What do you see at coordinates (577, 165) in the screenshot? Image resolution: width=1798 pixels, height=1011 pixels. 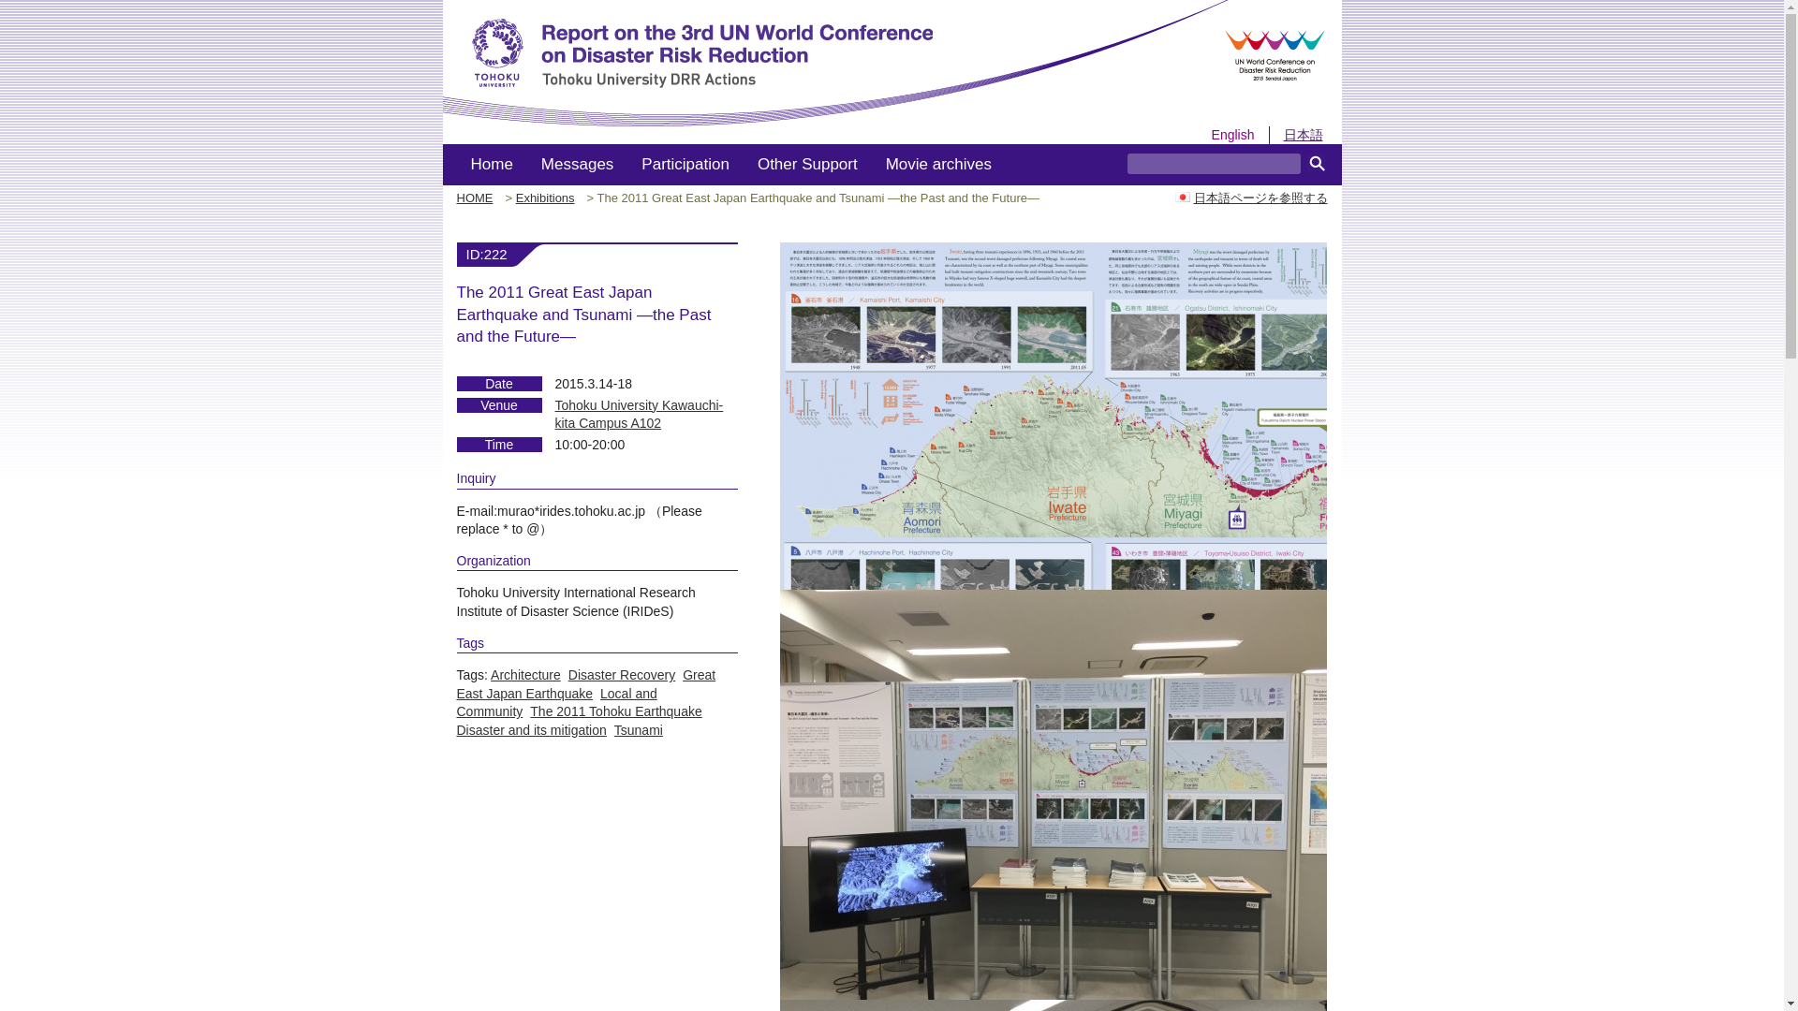 I see `Messages` at bounding box center [577, 165].